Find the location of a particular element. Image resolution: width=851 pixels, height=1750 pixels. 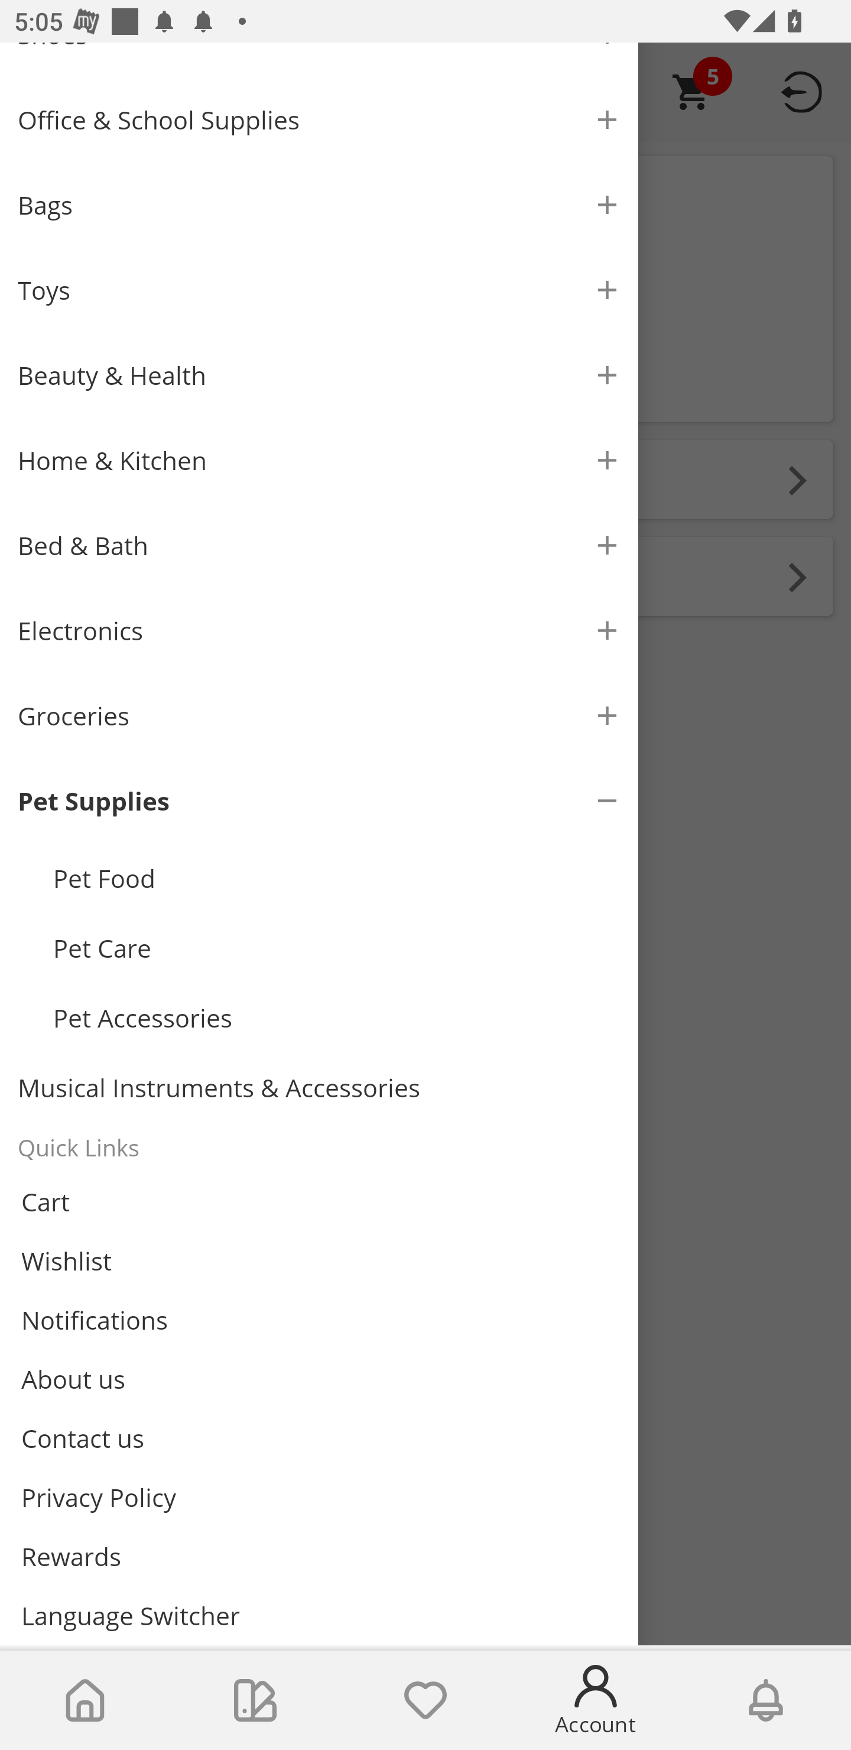

Bed & Bath is located at coordinates (319, 546).